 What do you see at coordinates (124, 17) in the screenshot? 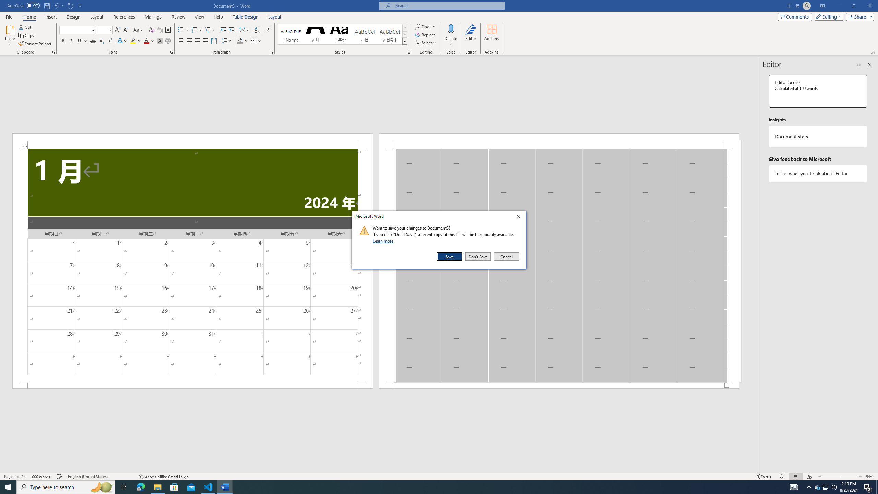
I see `References` at bounding box center [124, 17].